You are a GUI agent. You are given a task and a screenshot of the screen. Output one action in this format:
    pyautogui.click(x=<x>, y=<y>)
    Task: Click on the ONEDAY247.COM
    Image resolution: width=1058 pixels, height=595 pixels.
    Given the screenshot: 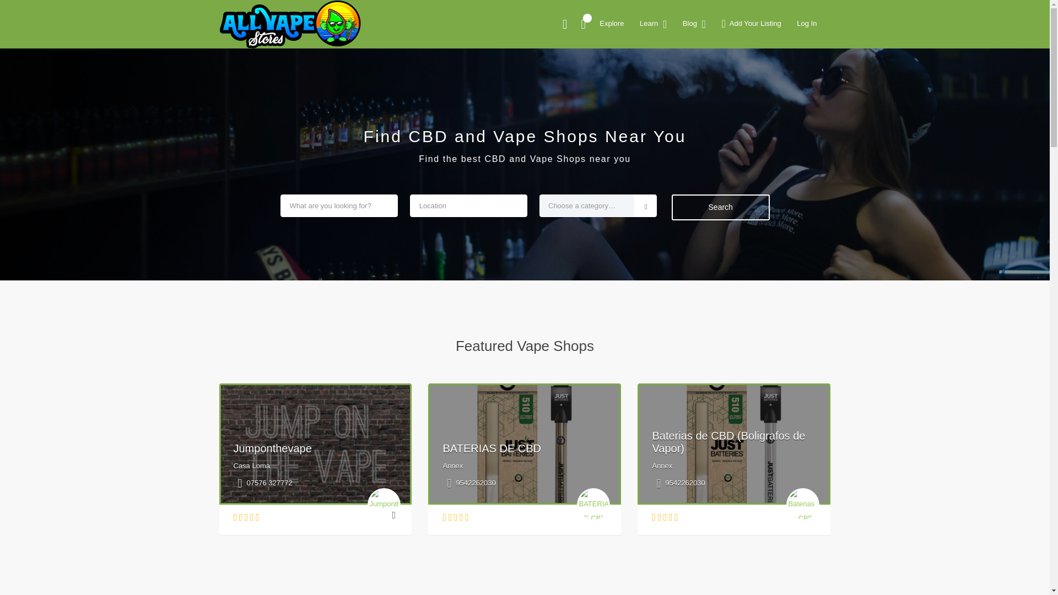 What is the action you would take?
    pyautogui.click(x=280, y=20)
    